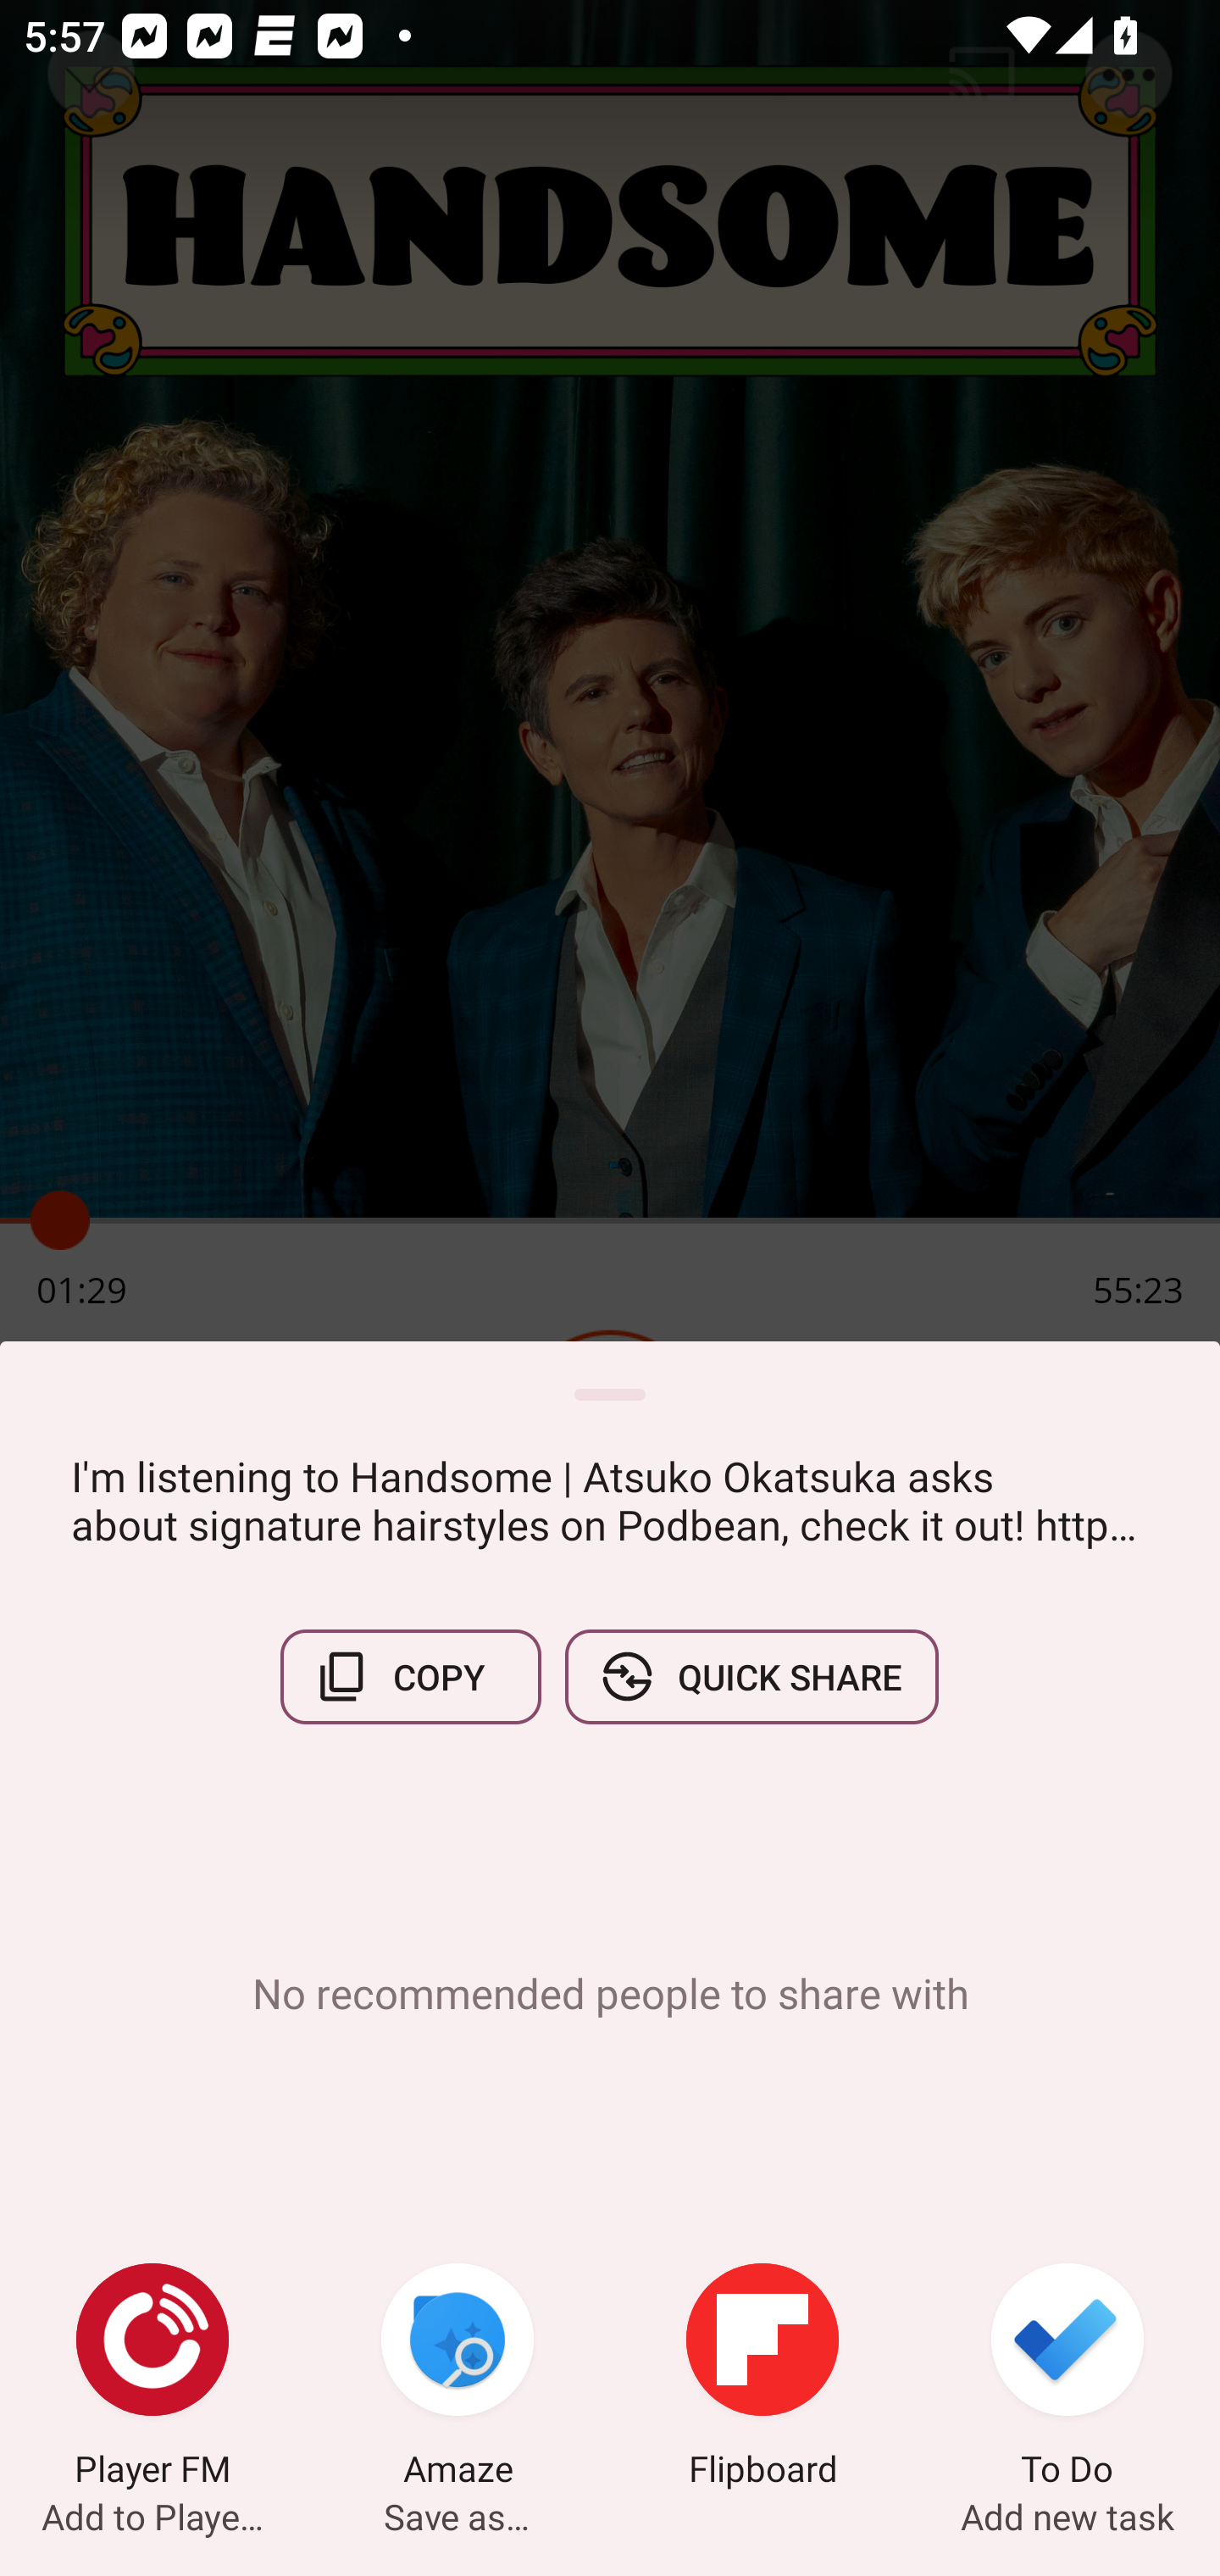  What do you see at coordinates (1067, 2379) in the screenshot?
I see `To Do Add new task` at bounding box center [1067, 2379].